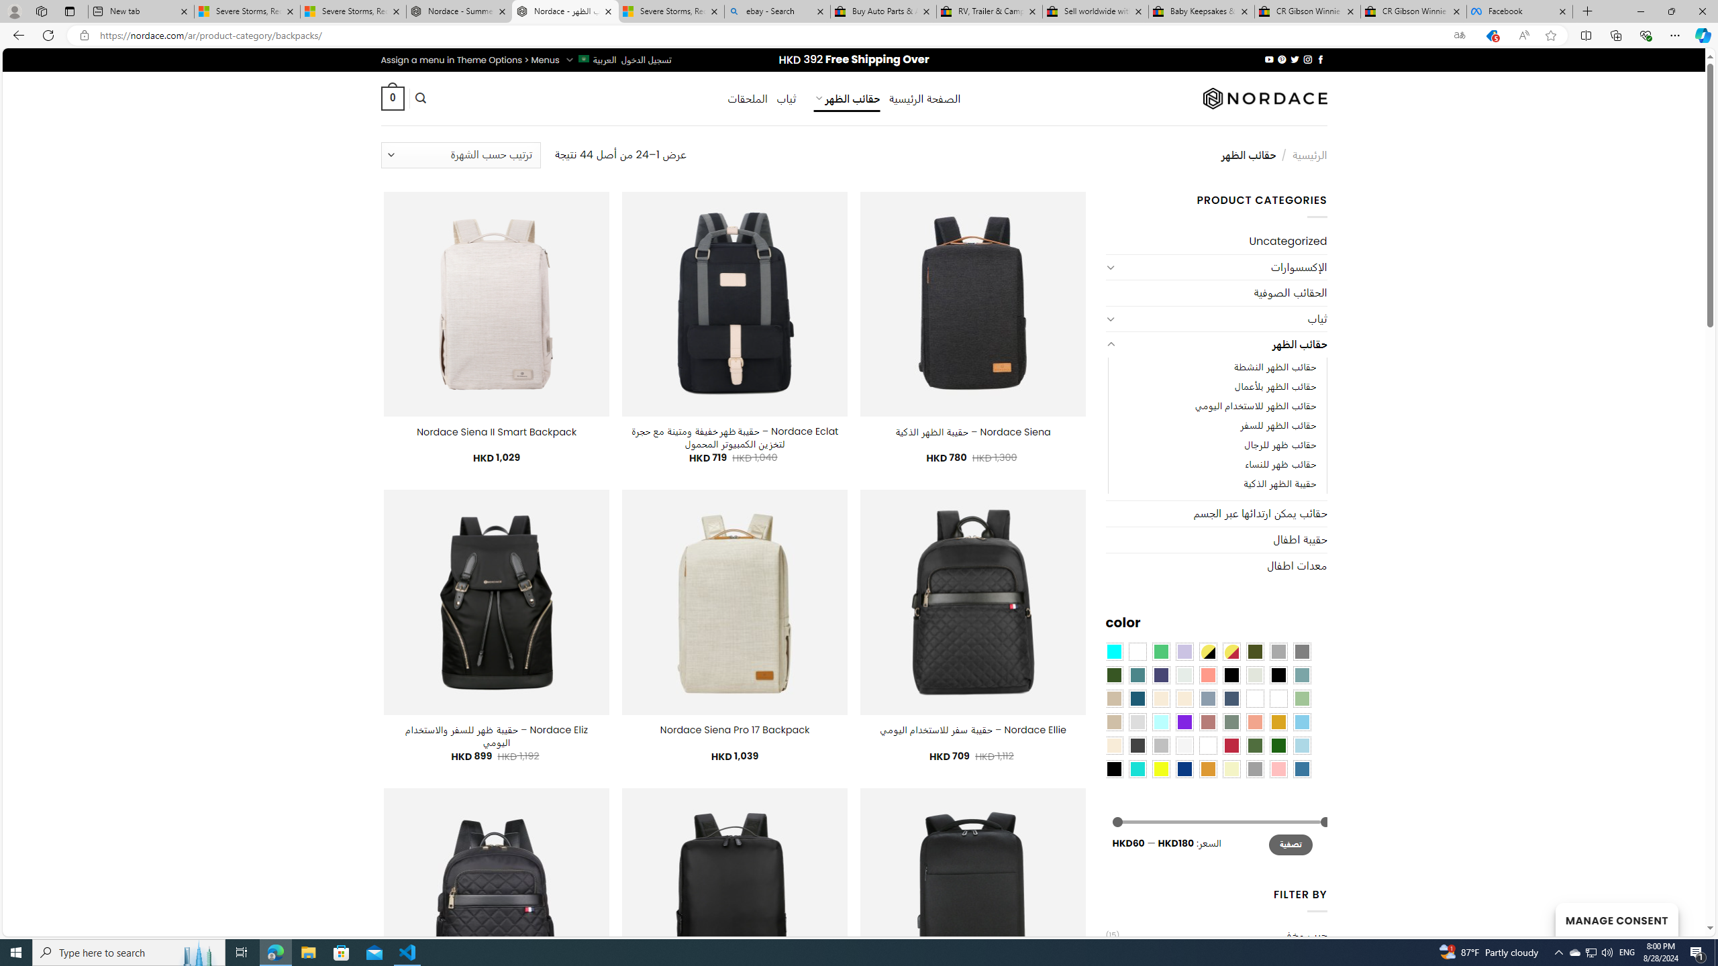  What do you see at coordinates (1114, 675) in the screenshot?
I see `Forest` at bounding box center [1114, 675].